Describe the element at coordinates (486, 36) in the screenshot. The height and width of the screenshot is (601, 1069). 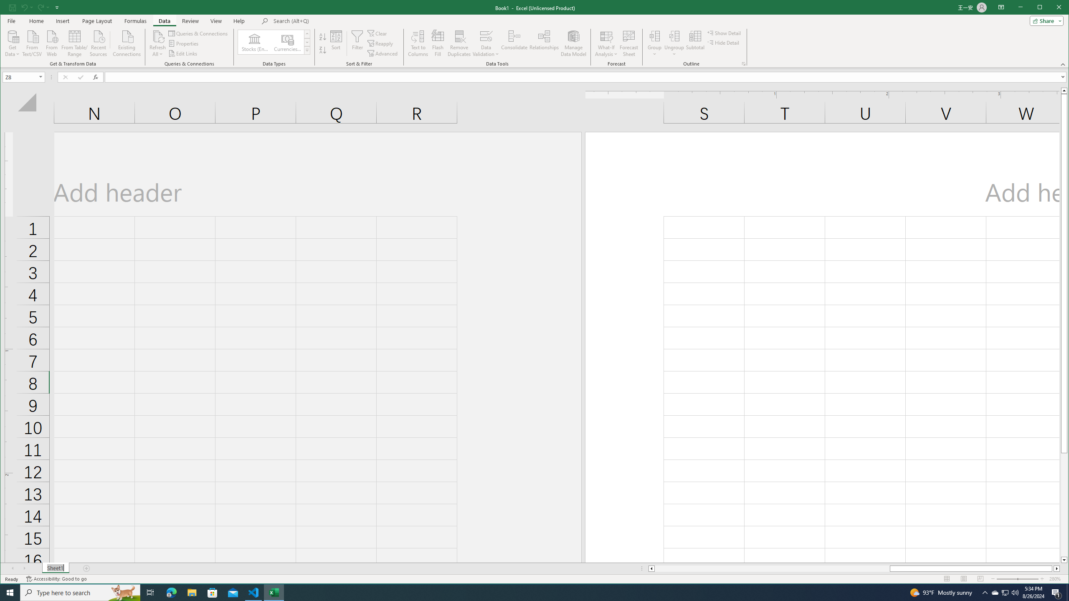
I see `Data Validation...` at that location.